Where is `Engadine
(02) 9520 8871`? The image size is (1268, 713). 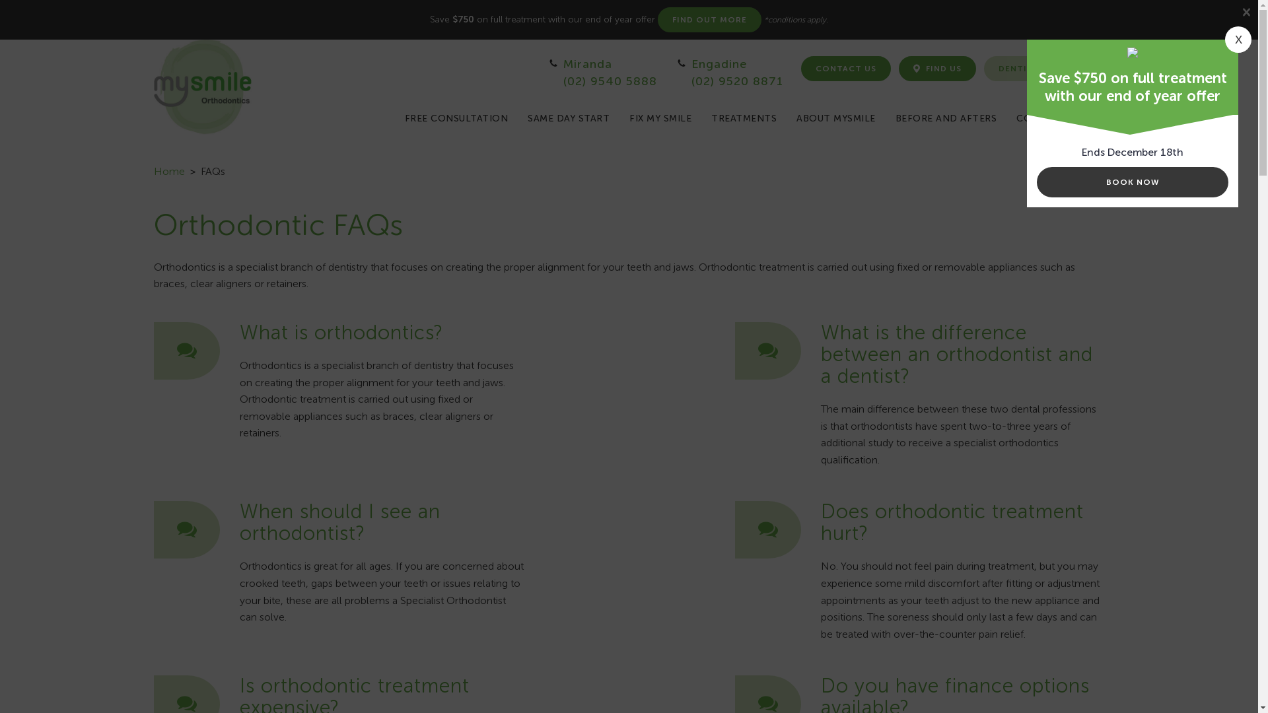
Engadine
(02) 9520 8871 is located at coordinates (729, 73).